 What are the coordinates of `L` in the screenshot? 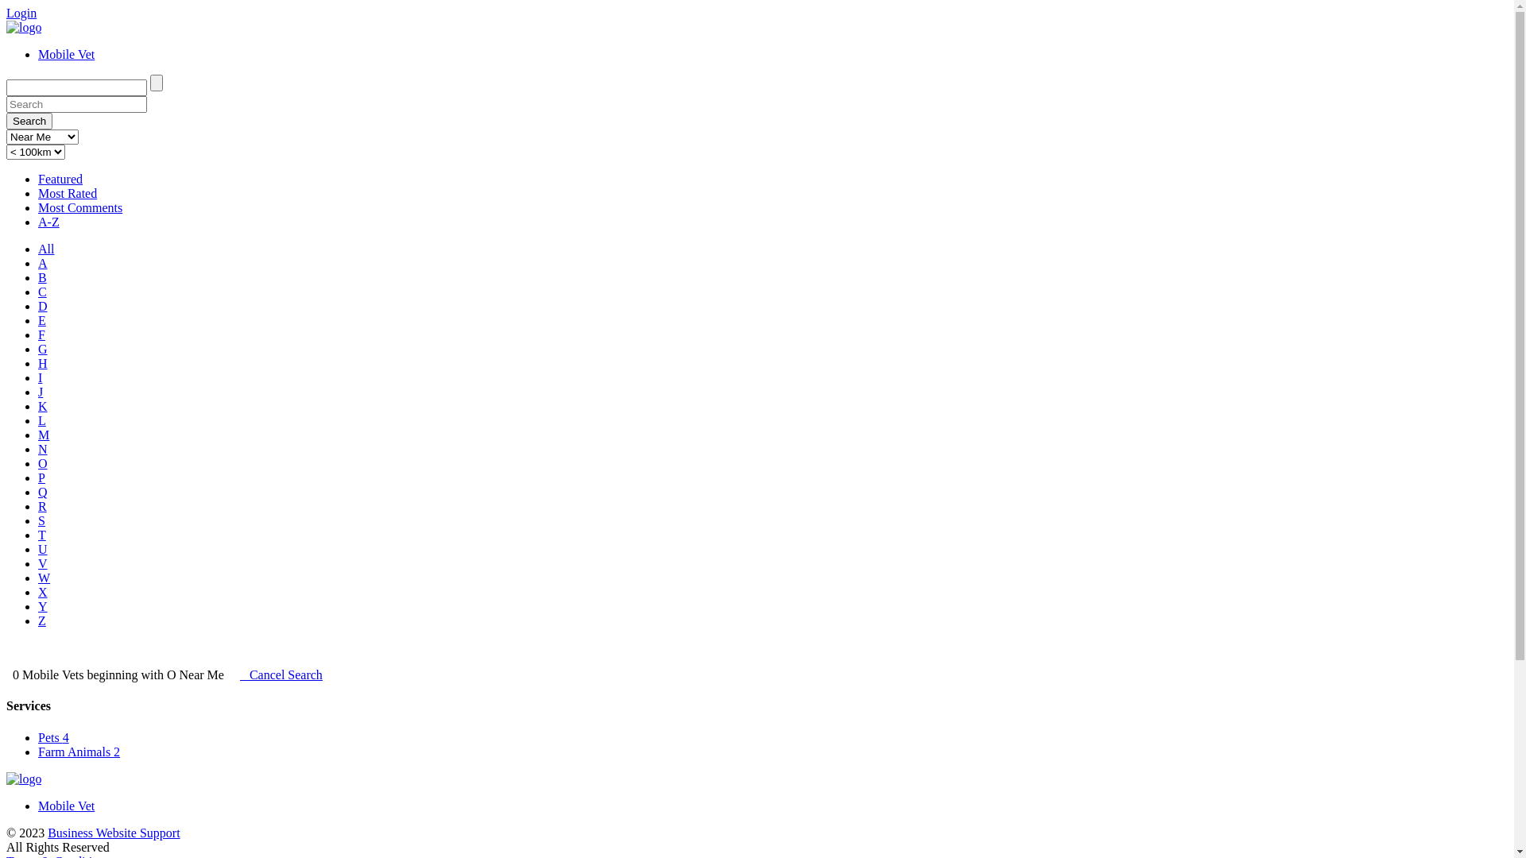 It's located at (42, 421).